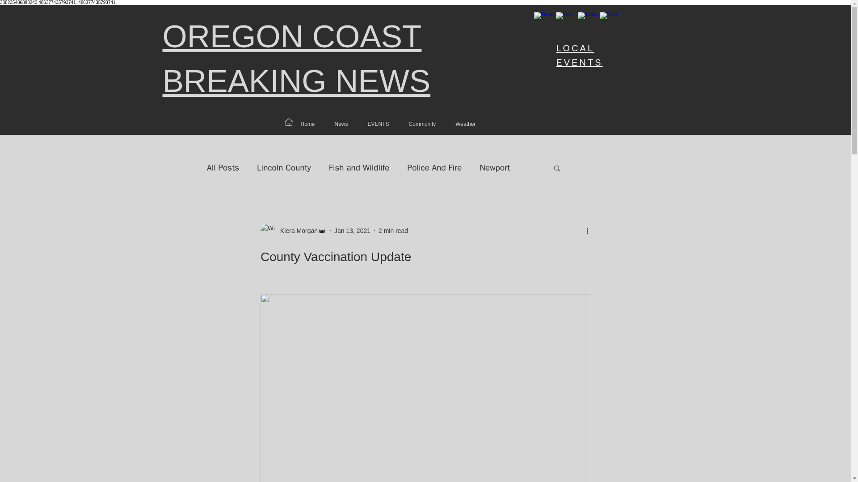 The image size is (858, 482). What do you see at coordinates (494, 167) in the screenshot?
I see `Newport` at bounding box center [494, 167].